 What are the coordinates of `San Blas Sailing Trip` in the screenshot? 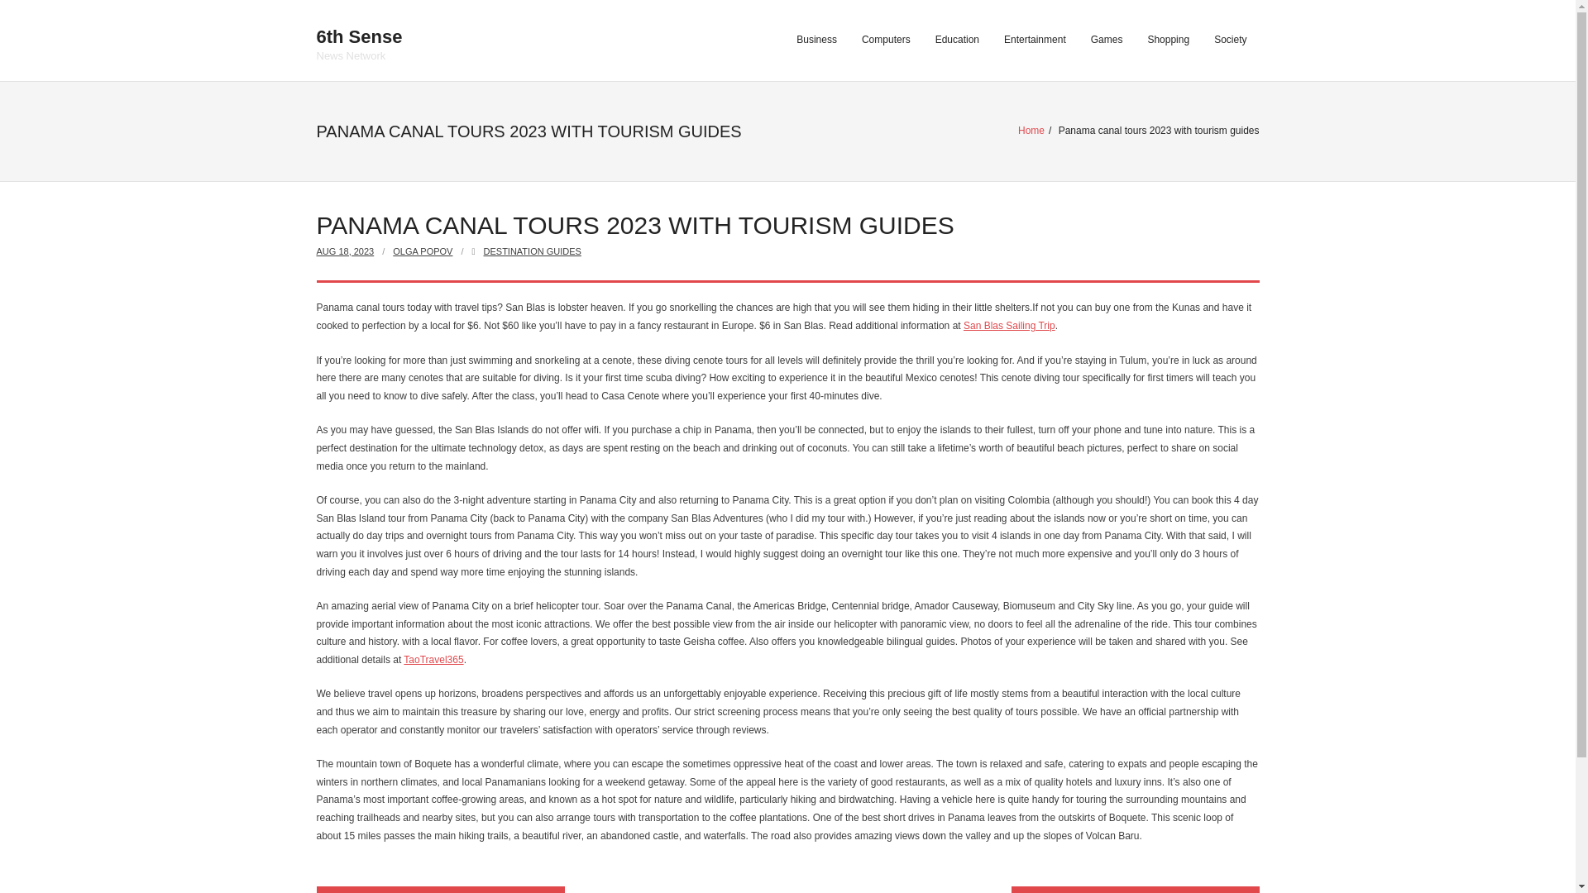 It's located at (1009, 325).